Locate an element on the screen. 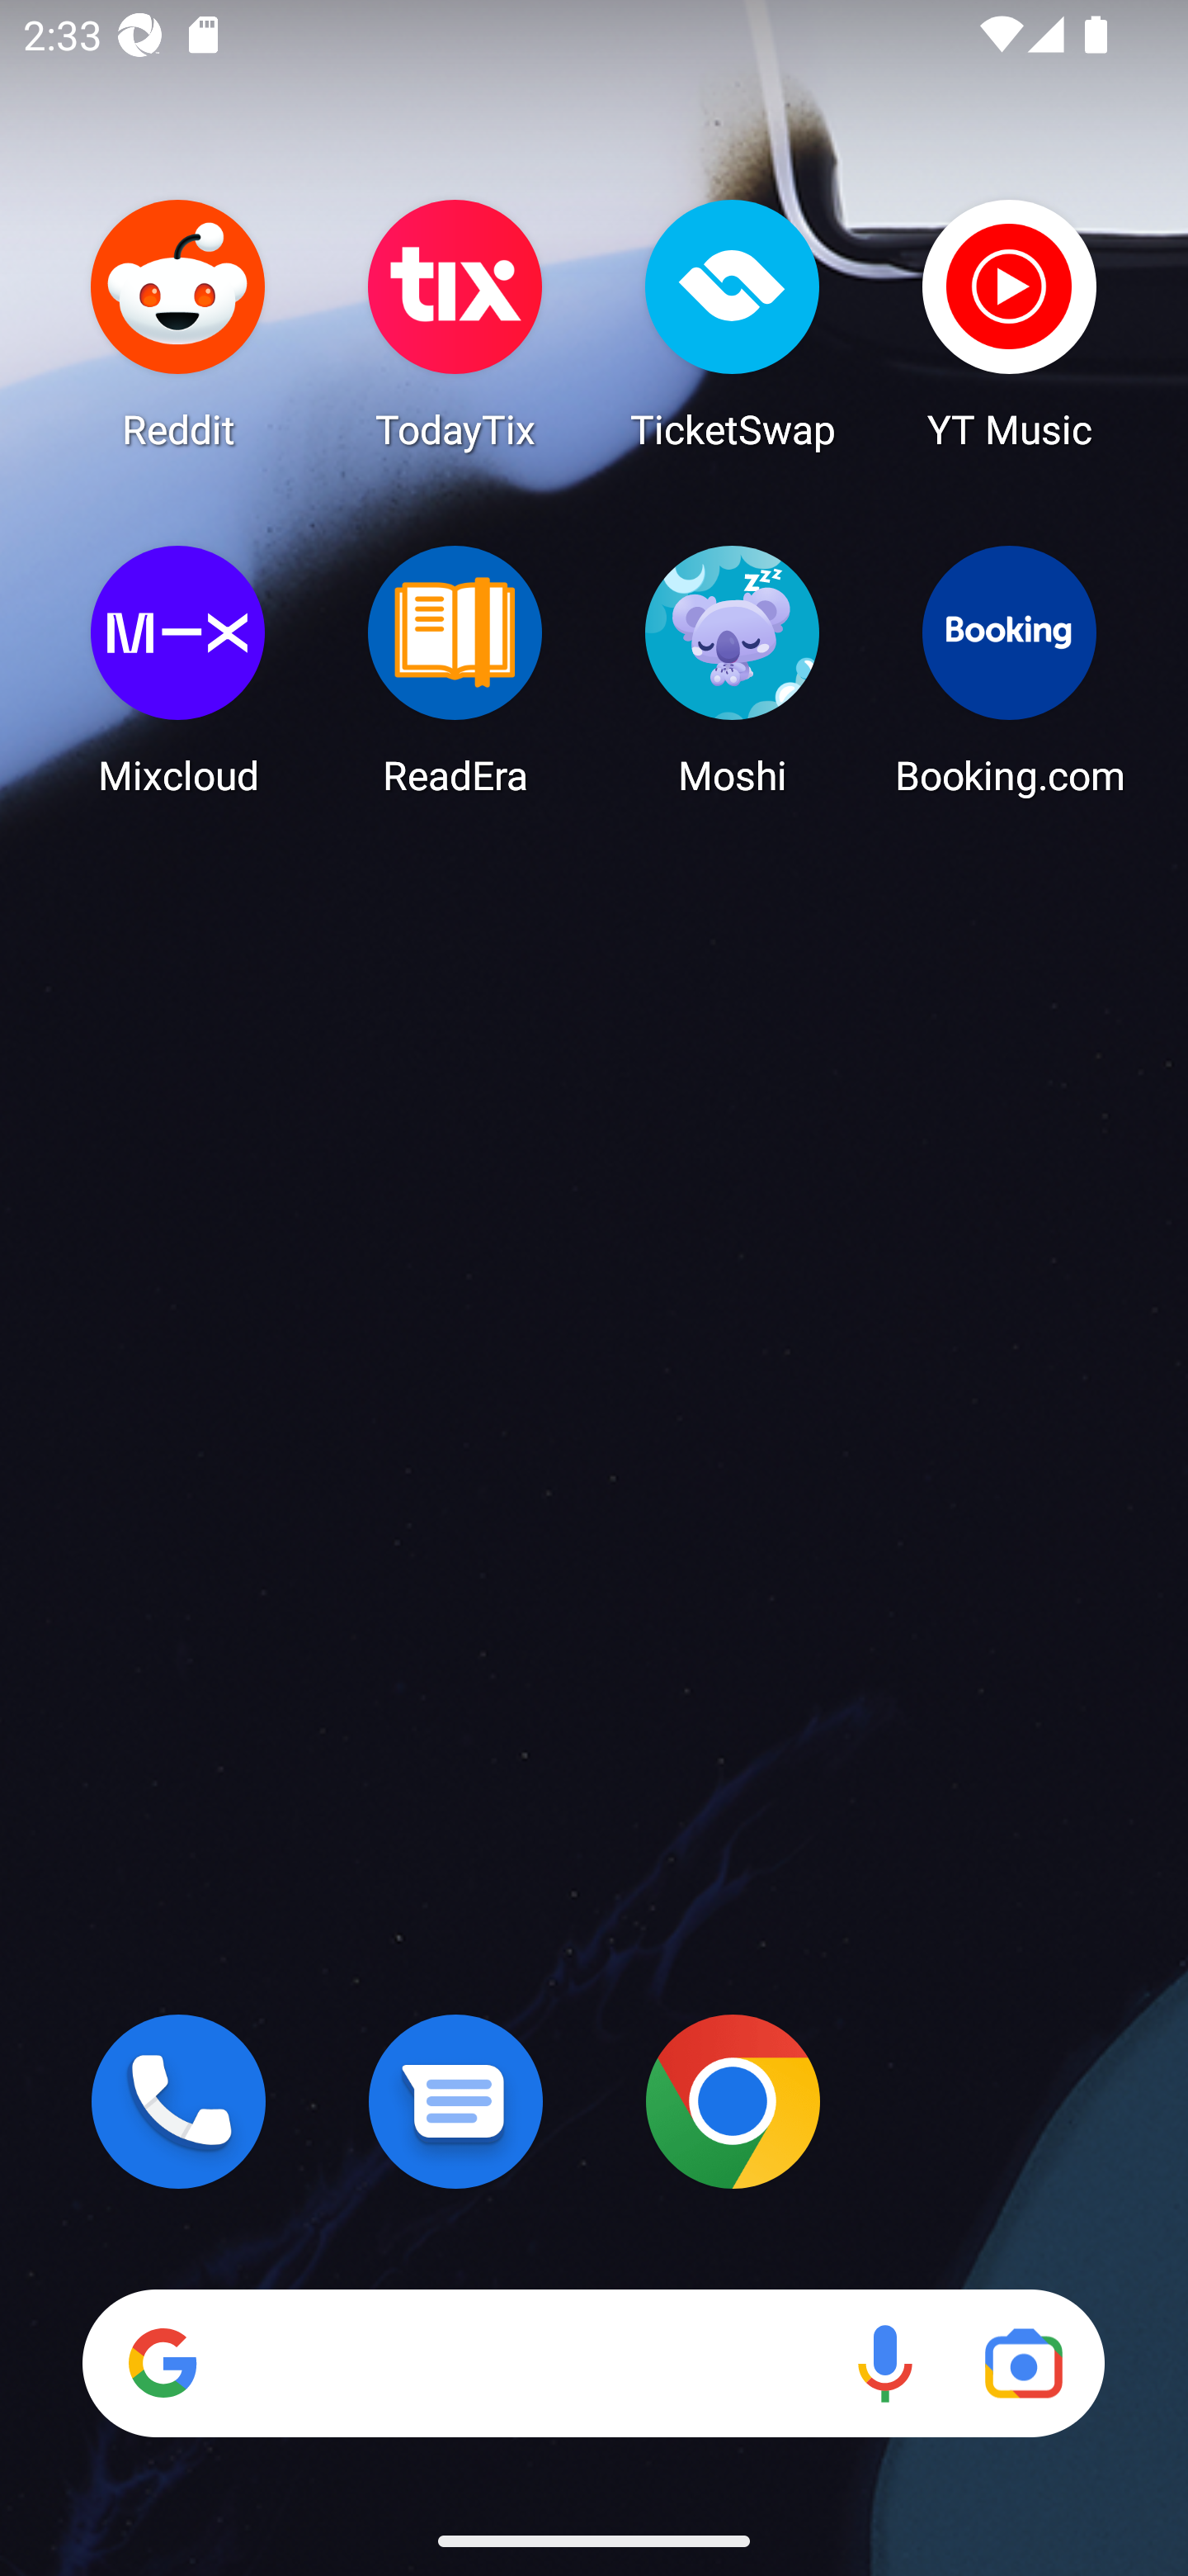 The height and width of the screenshot is (2576, 1188). Reddit is located at coordinates (178, 324).